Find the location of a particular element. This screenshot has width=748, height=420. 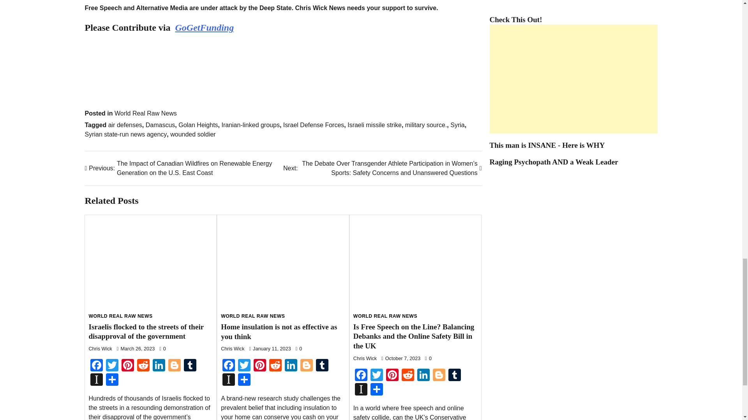

Pinterest is located at coordinates (127, 366).